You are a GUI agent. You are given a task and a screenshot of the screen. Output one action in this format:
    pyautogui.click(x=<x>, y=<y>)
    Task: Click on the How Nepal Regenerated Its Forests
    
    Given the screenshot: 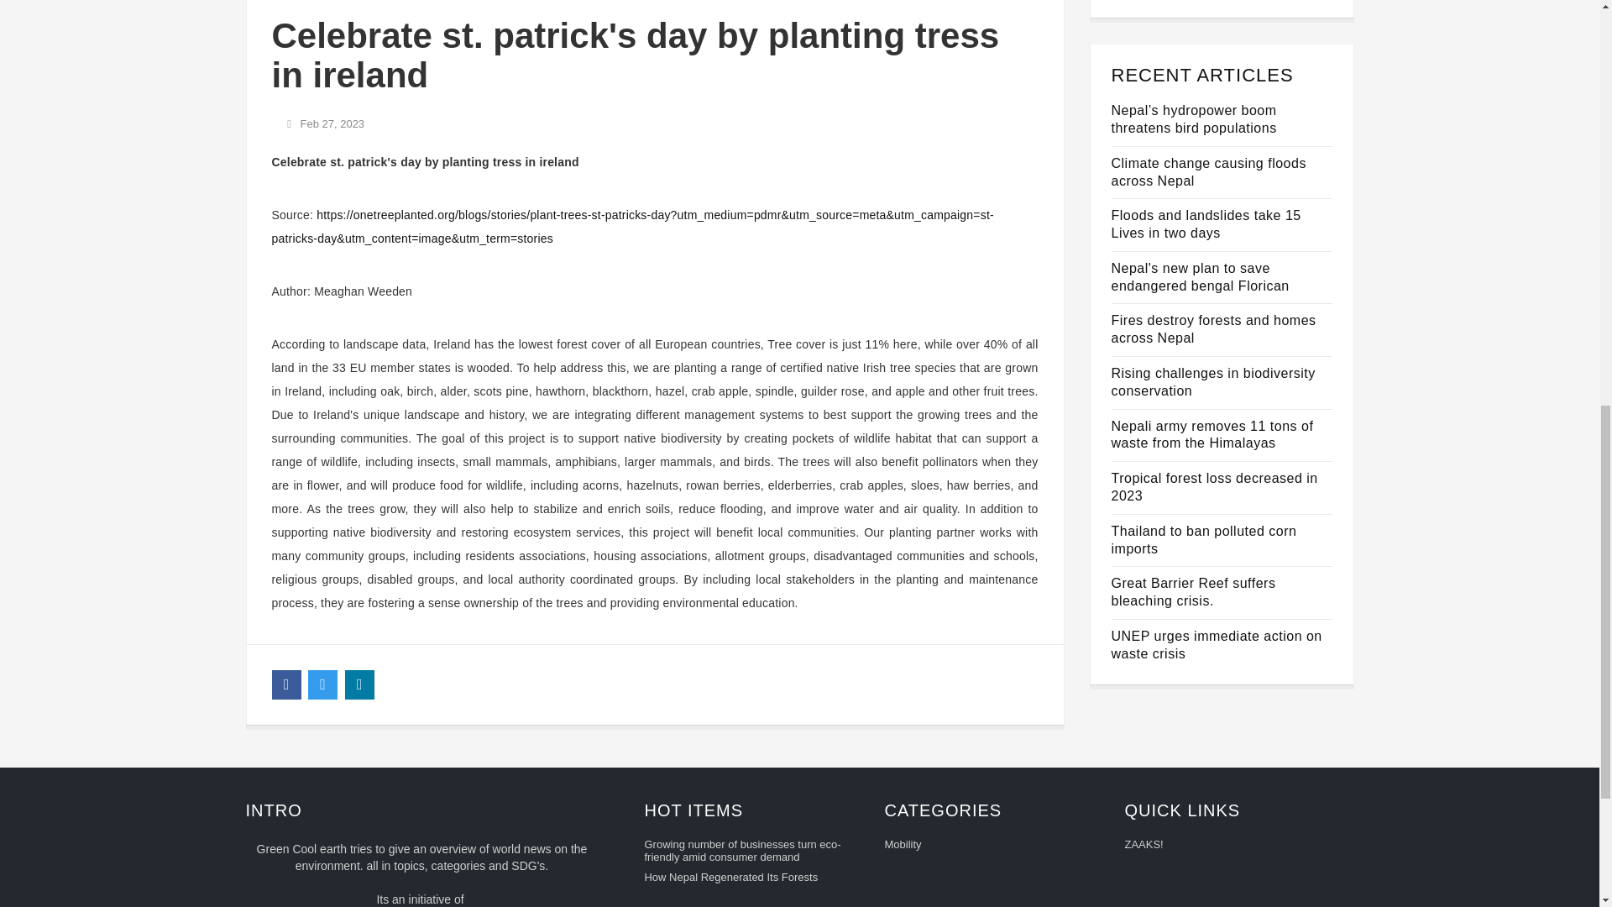 What is the action you would take?
    pyautogui.click(x=752, y=878)
    